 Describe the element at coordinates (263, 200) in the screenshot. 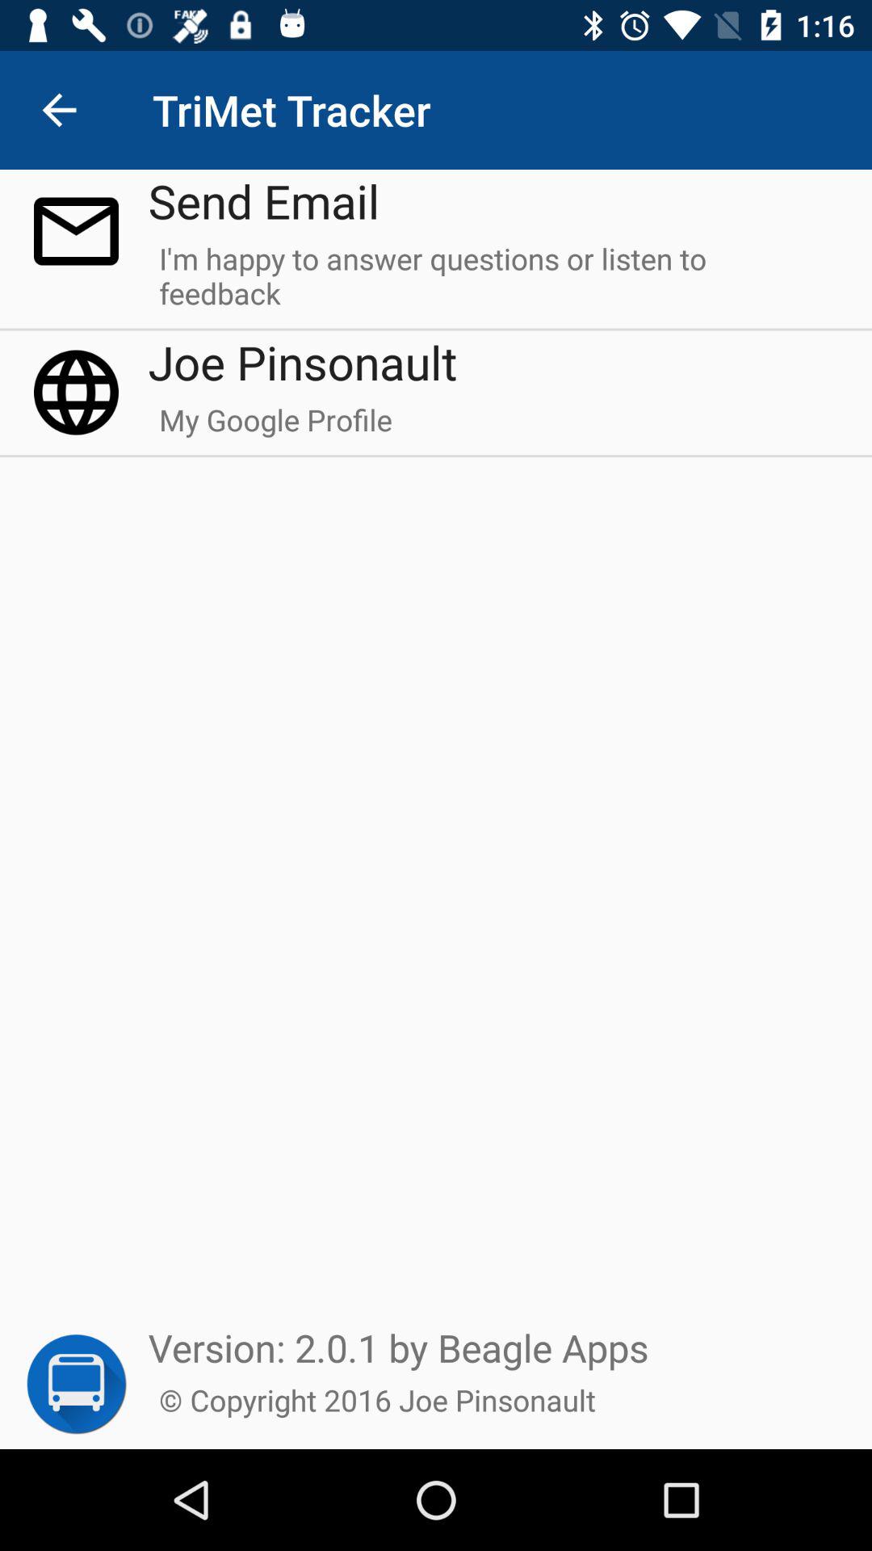

I see `tap the send email item` at that location.